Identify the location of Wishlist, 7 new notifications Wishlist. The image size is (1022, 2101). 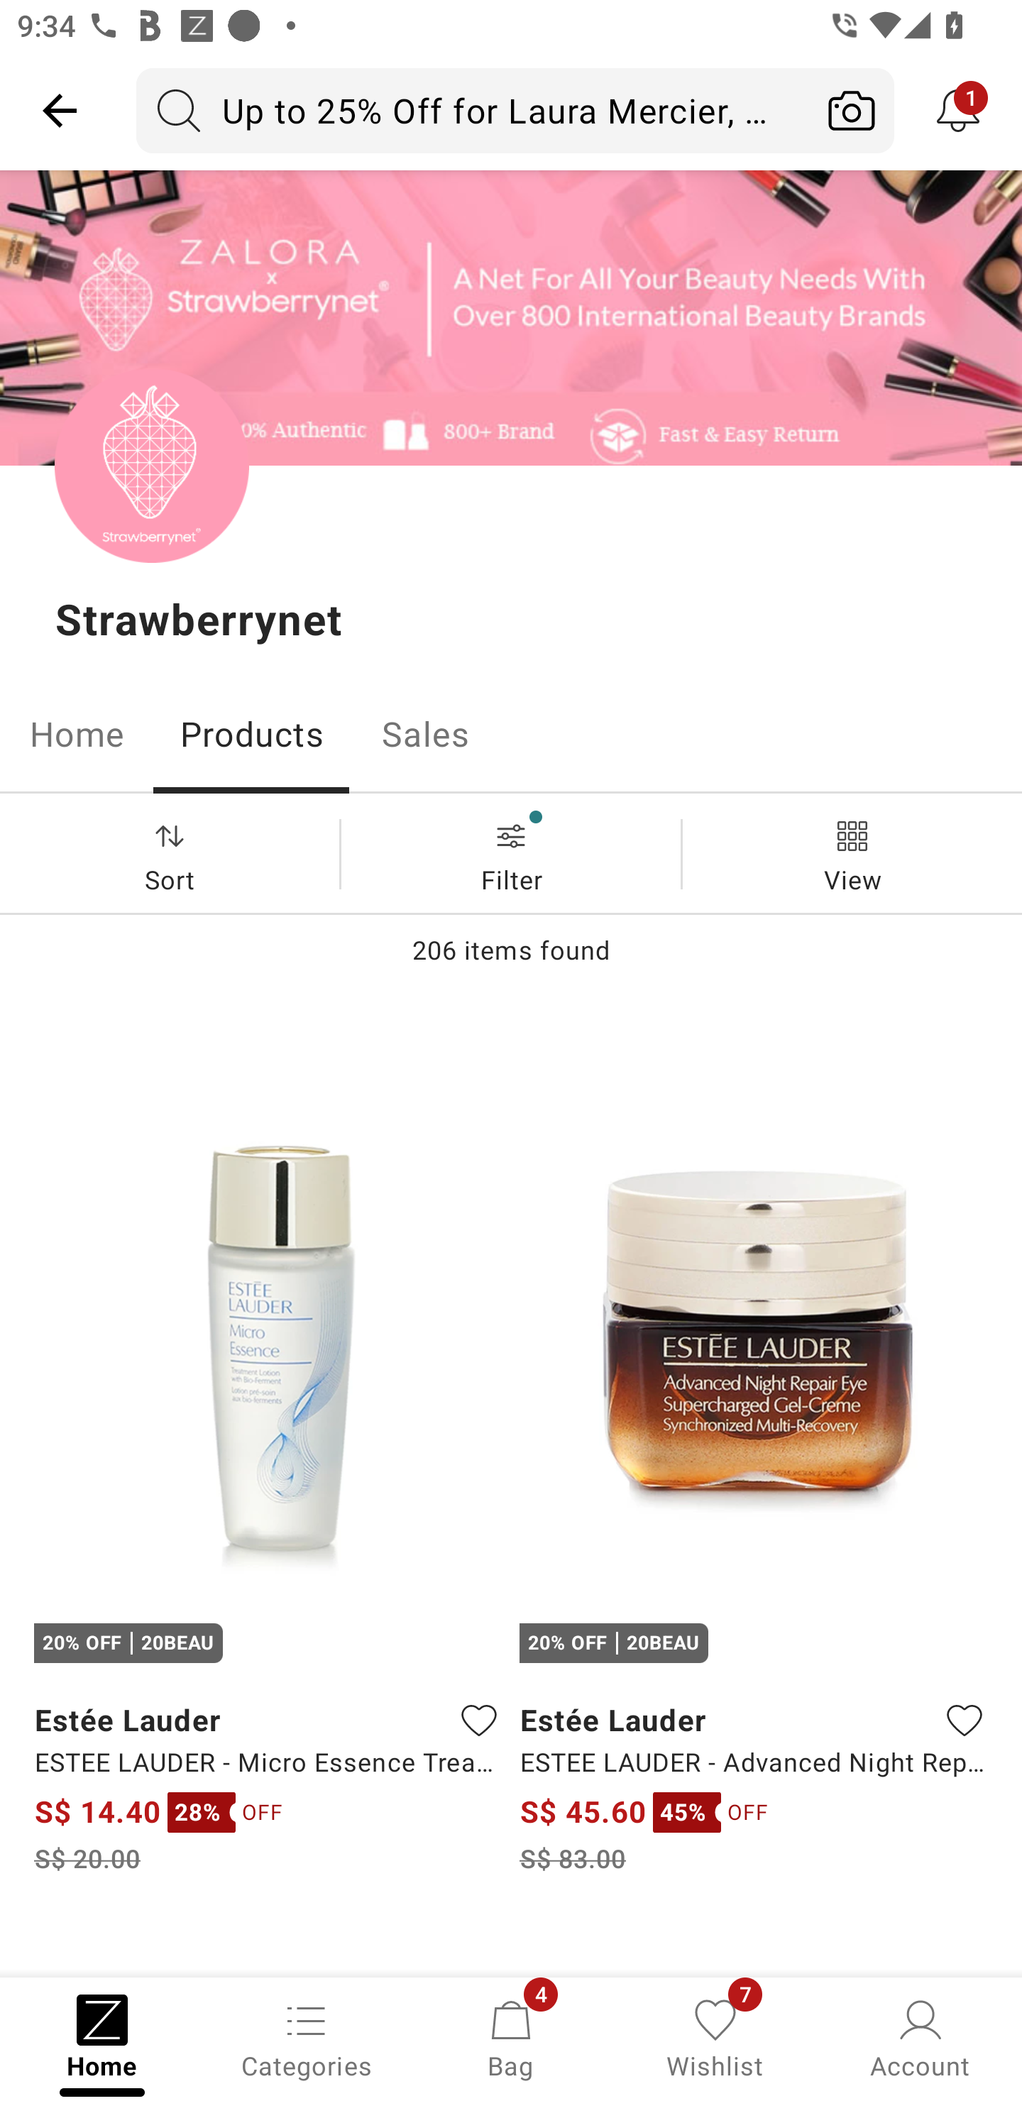
(715, 2037).